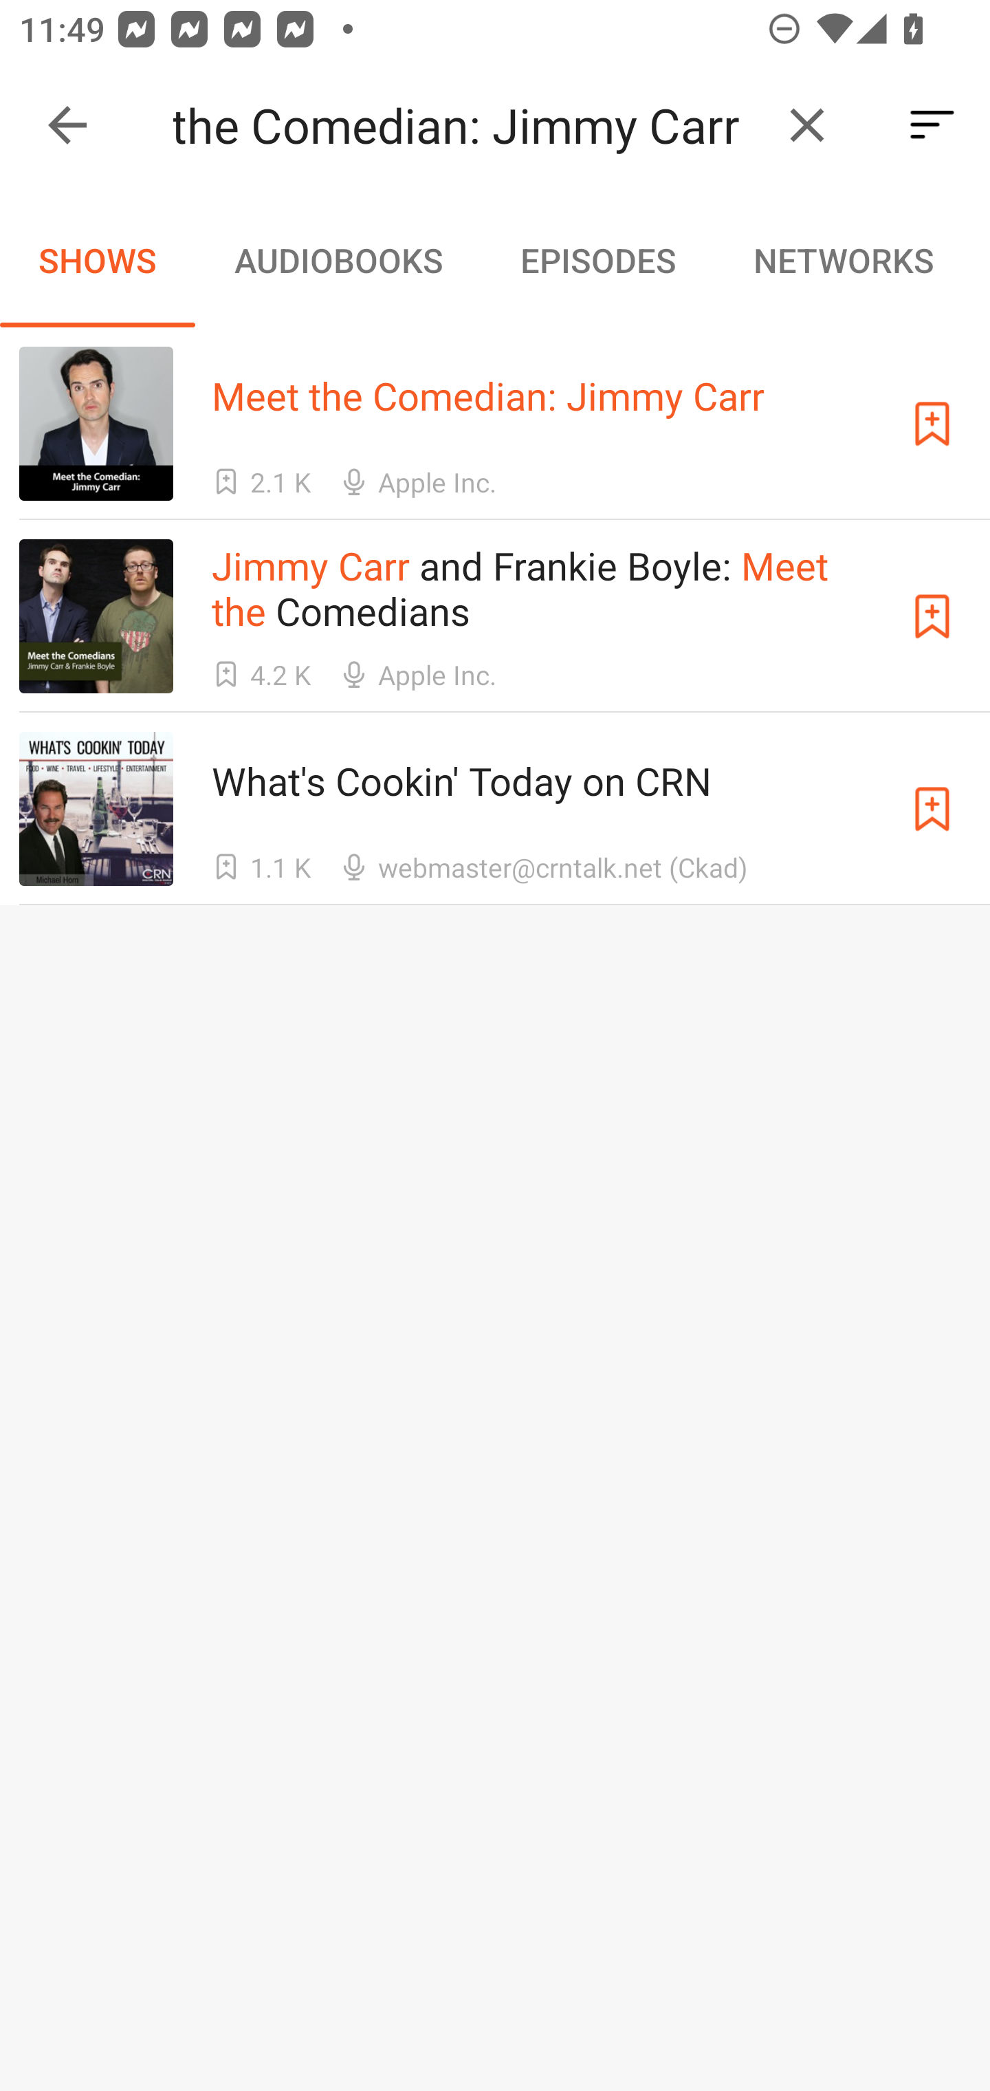  I want to click on EPISODES, so click(597, 260).